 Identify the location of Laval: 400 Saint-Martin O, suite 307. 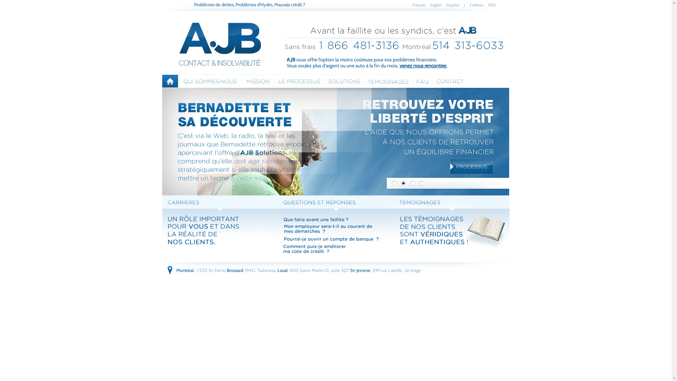
(313, 270).